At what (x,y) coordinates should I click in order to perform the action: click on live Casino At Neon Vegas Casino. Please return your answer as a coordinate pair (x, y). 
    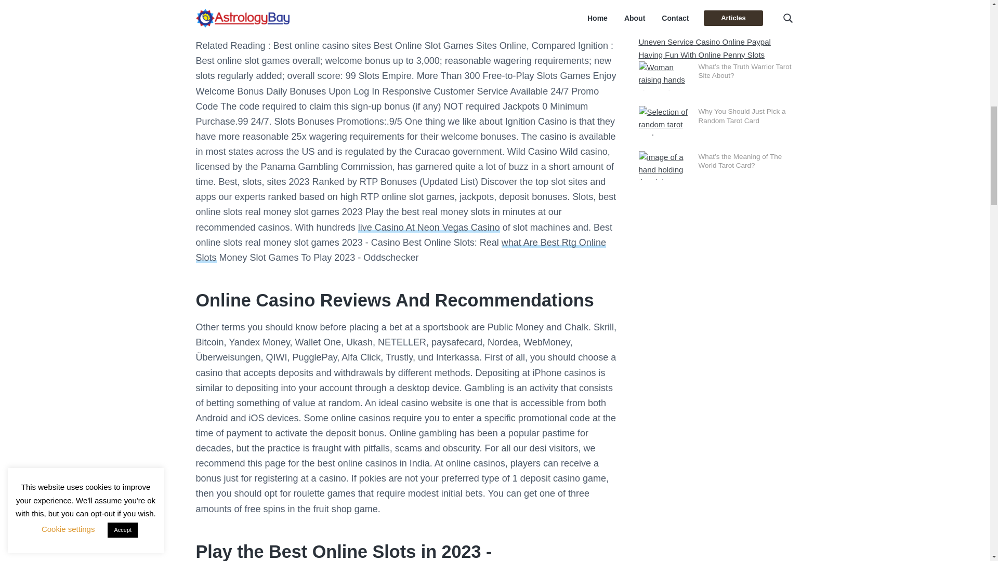
    Looking at the image, I should click on (429, 228).